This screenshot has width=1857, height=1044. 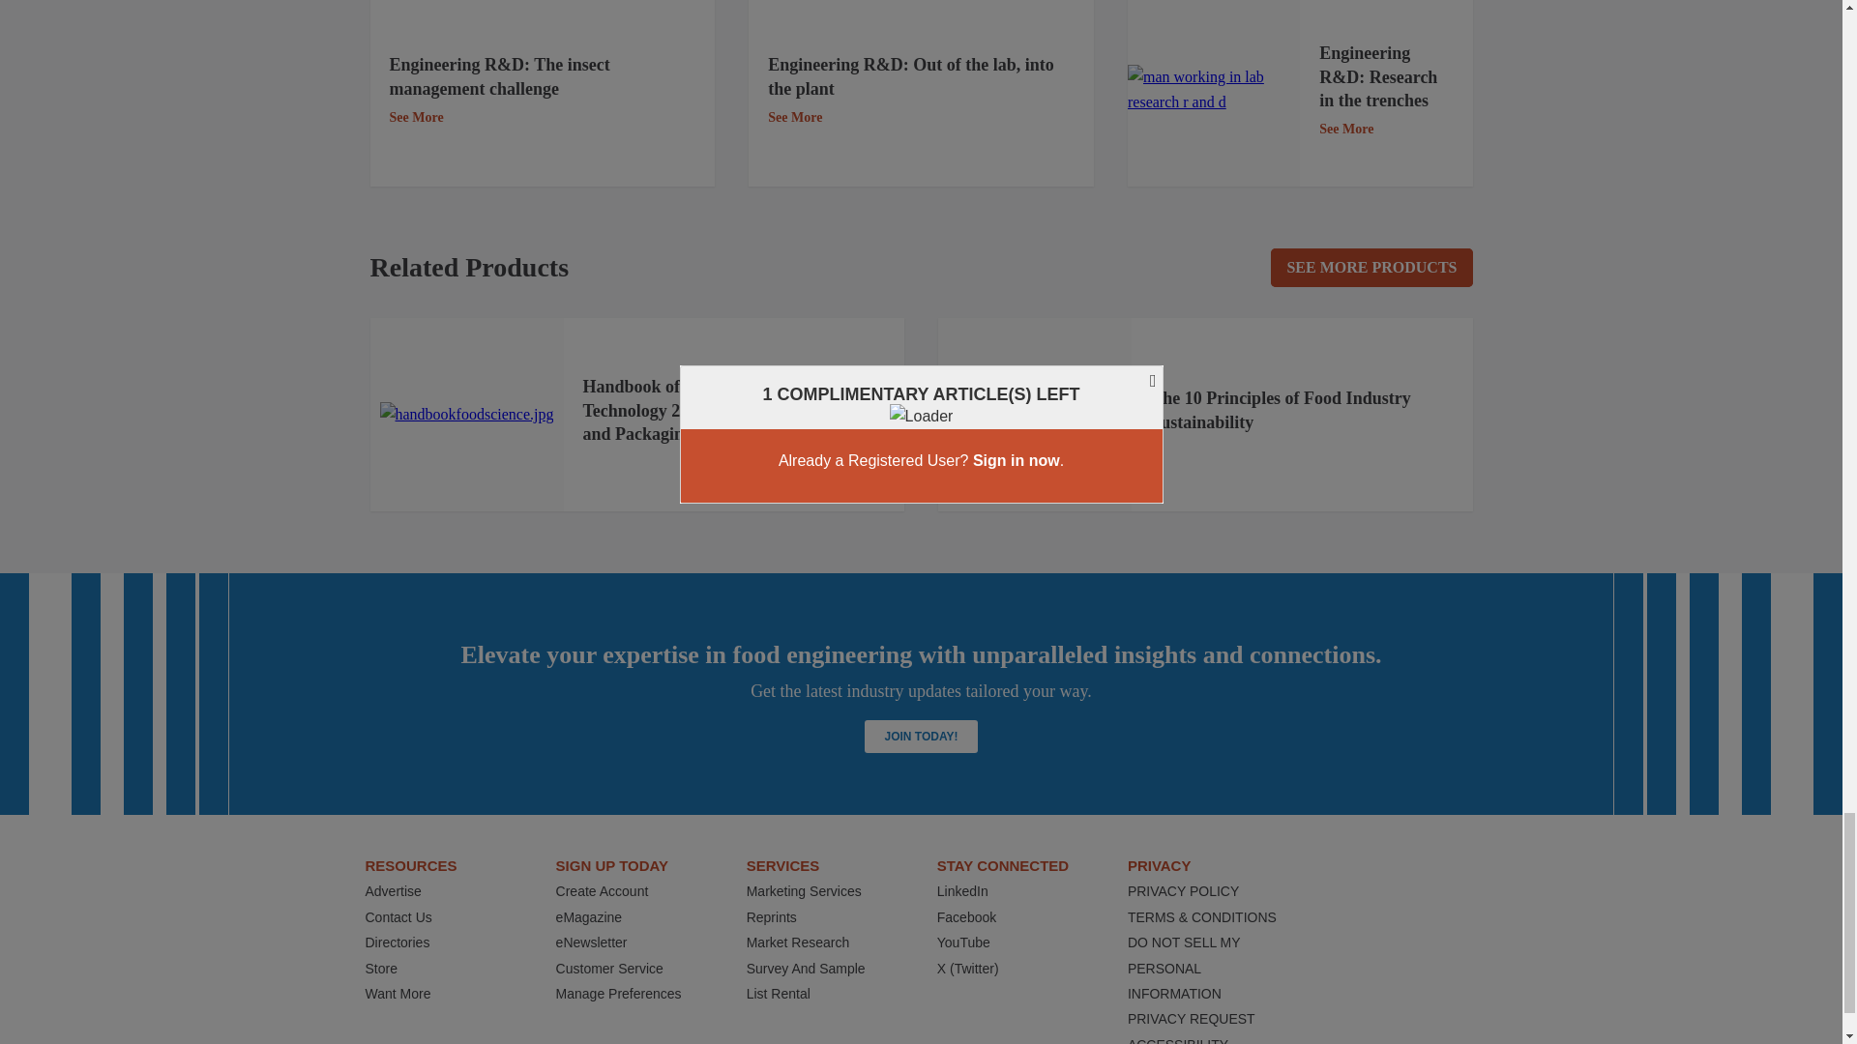 I want to click on R and D ft, so click(x=1213, y=89).